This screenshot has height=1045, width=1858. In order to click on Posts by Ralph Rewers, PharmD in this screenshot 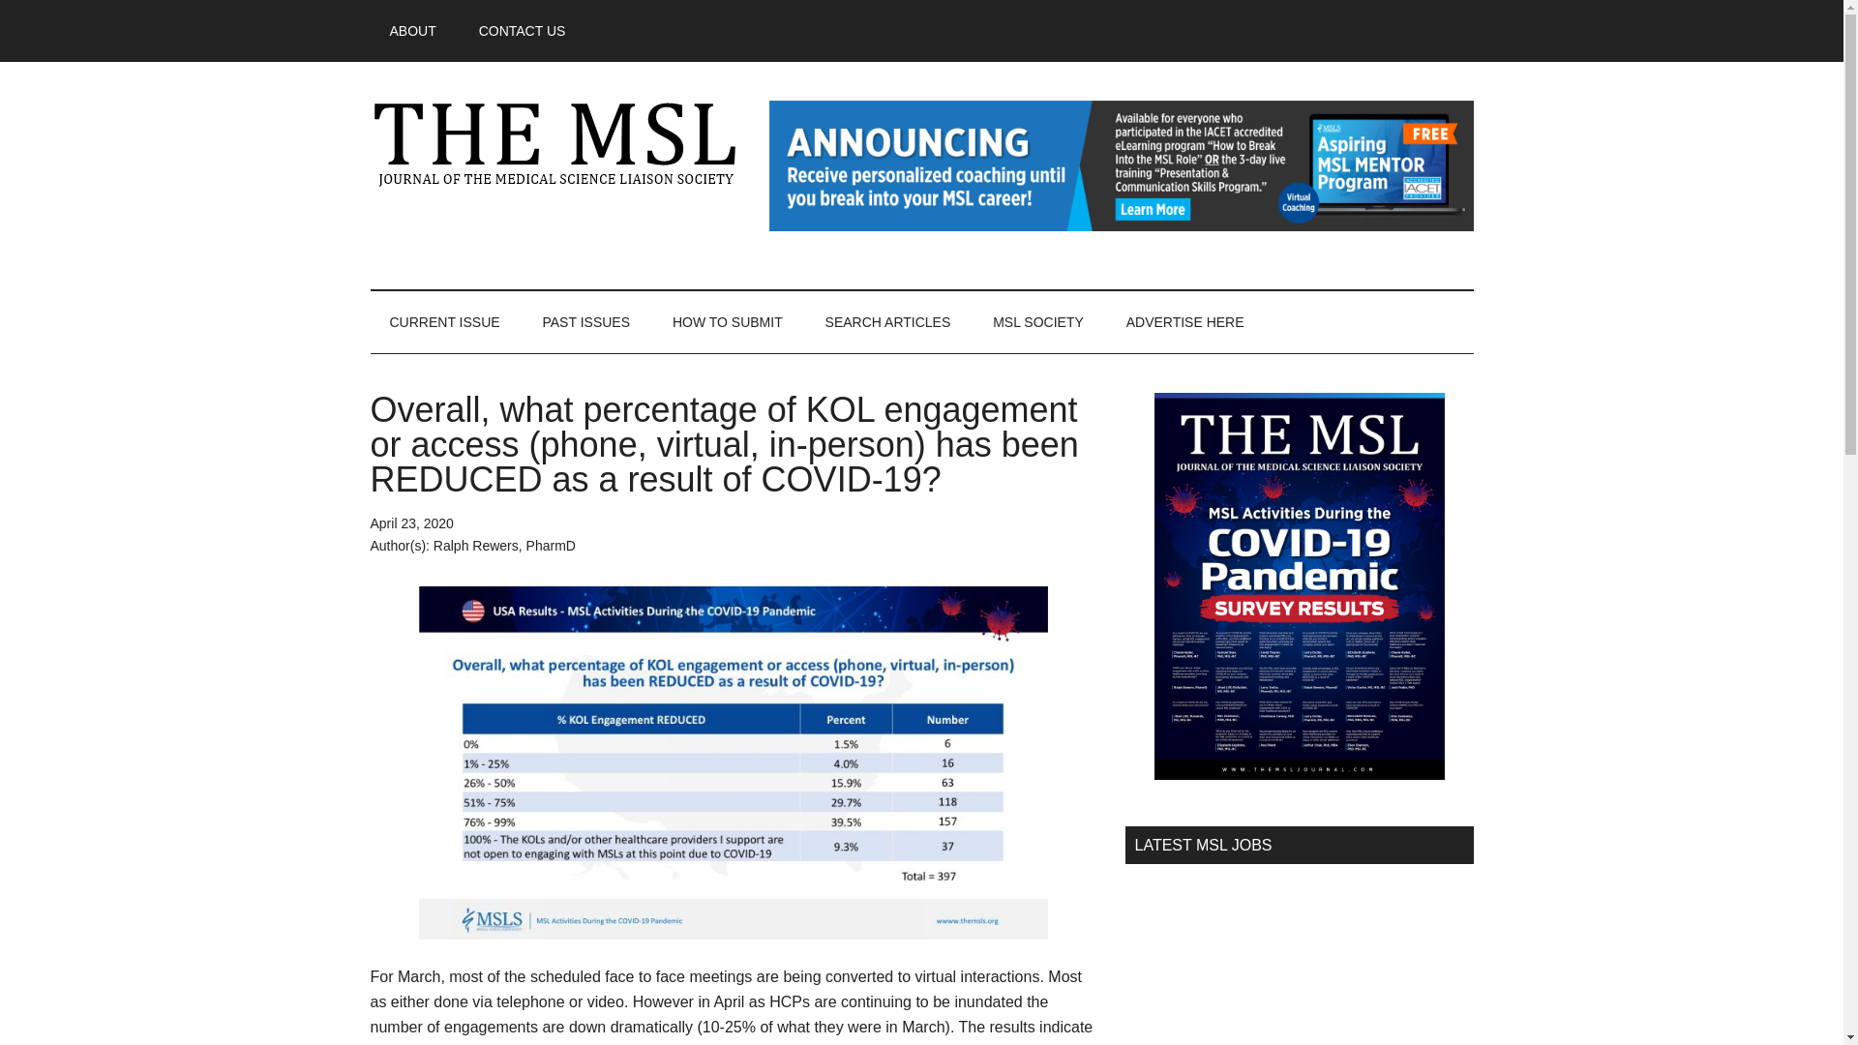, I will do `click(504, 546)`.